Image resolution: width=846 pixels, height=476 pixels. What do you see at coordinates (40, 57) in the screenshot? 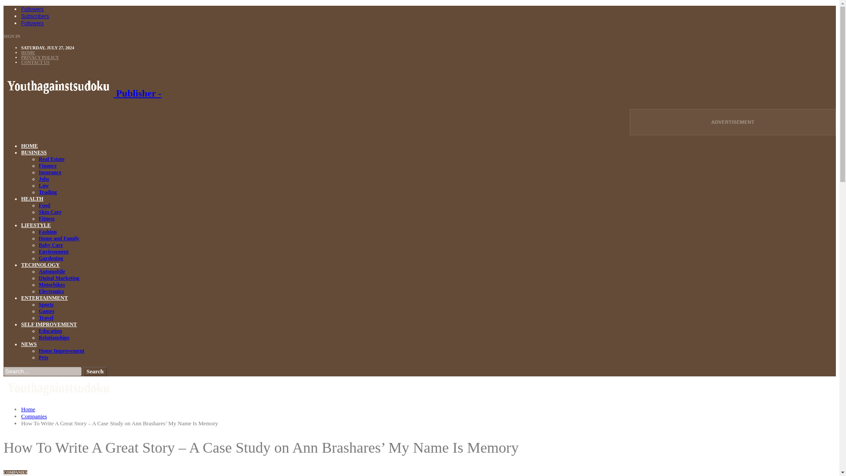
I see `PRIVACY POLICY` at bounding box center [40, 57].